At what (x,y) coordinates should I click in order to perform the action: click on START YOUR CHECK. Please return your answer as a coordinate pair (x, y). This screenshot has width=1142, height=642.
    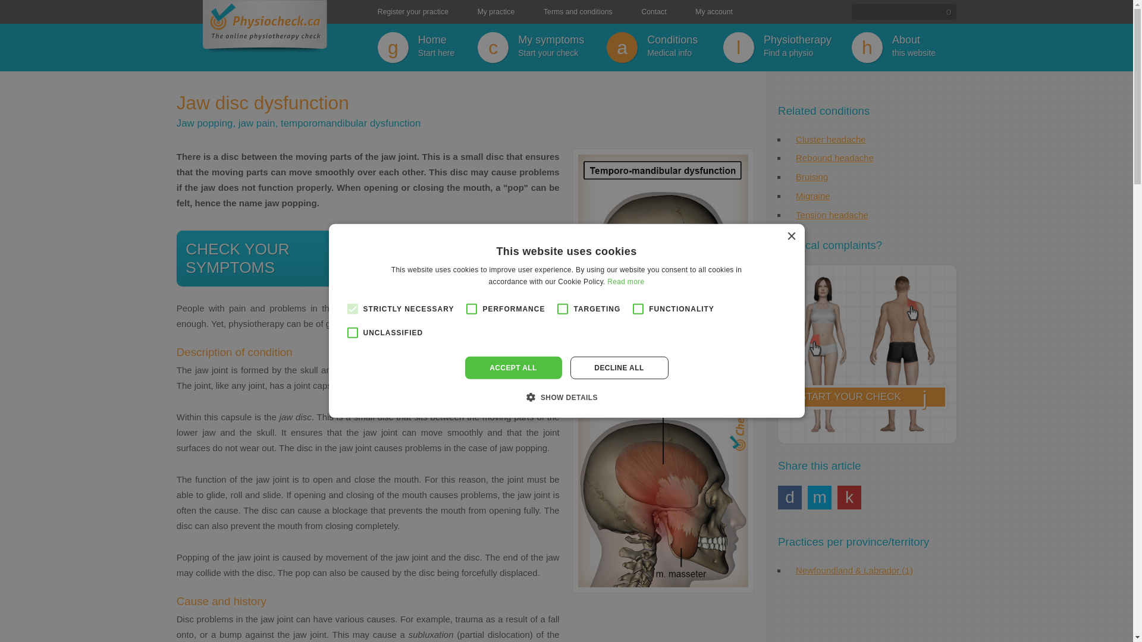
    Looking at the image, I should click on (867, 355).